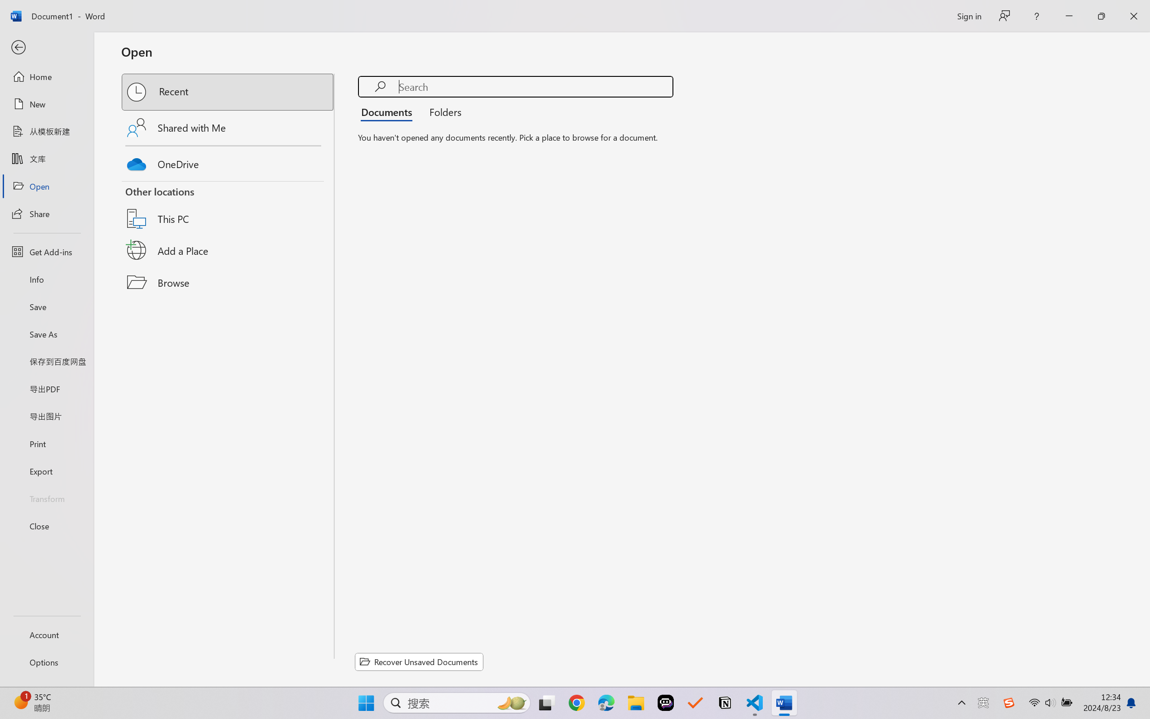  What do you see at coordinates (228, 128) in the screenshot?
I see `Shared with Me` at bounding box center [228, 128].